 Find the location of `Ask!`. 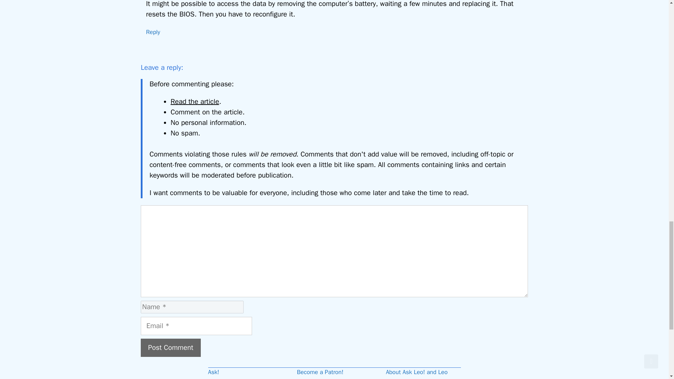

Ask! is located at coordinates (213, 372).